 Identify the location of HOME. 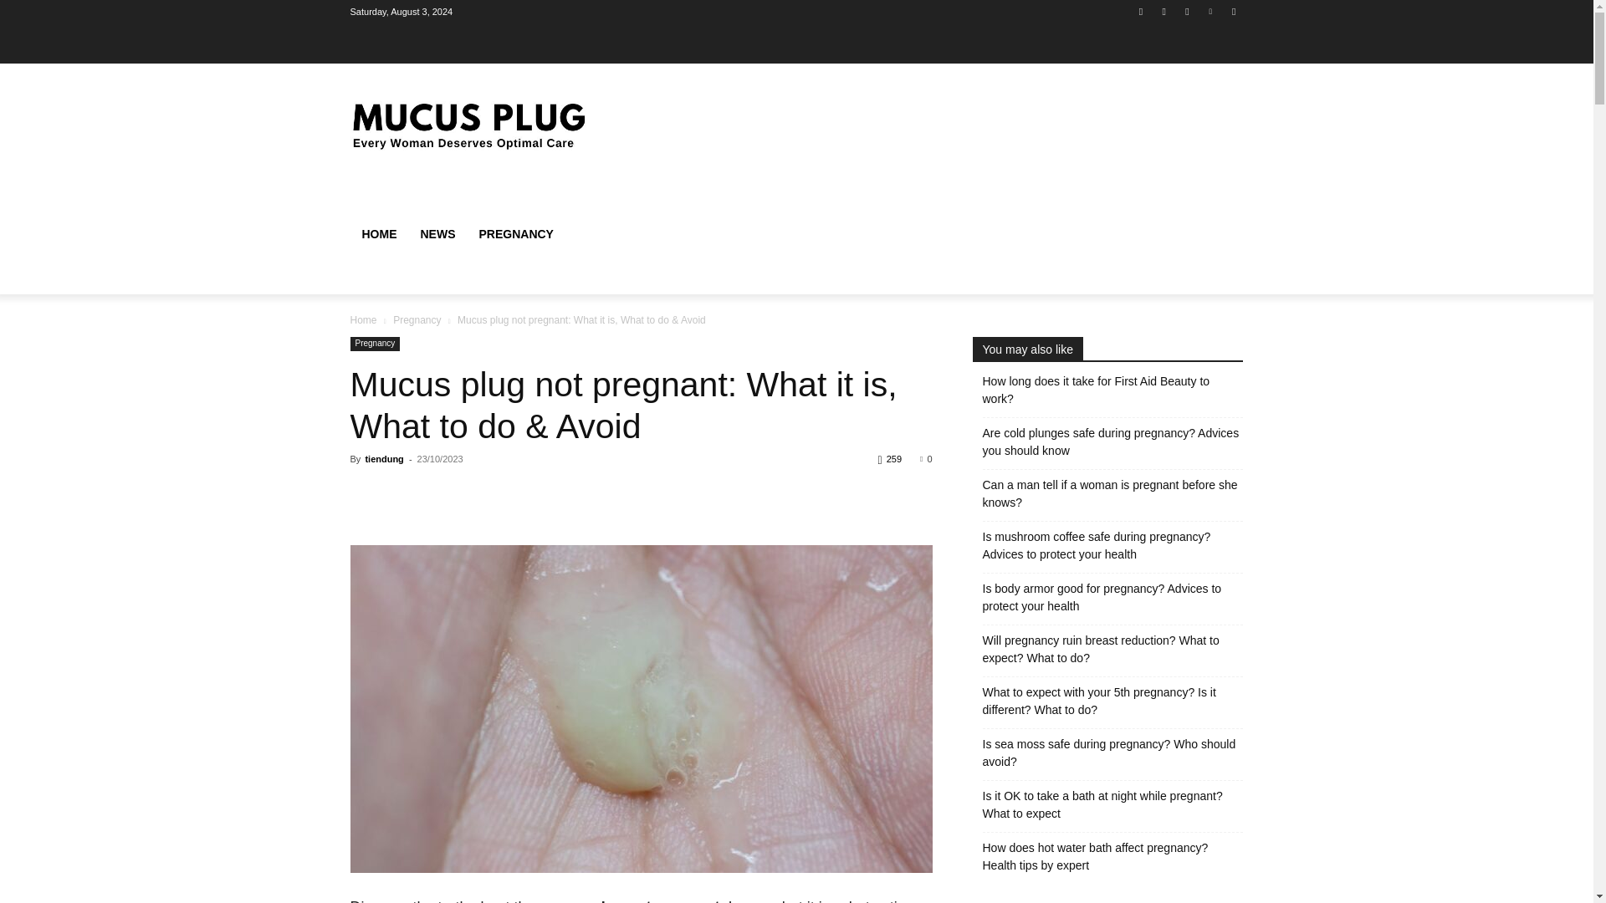
(378, 233).